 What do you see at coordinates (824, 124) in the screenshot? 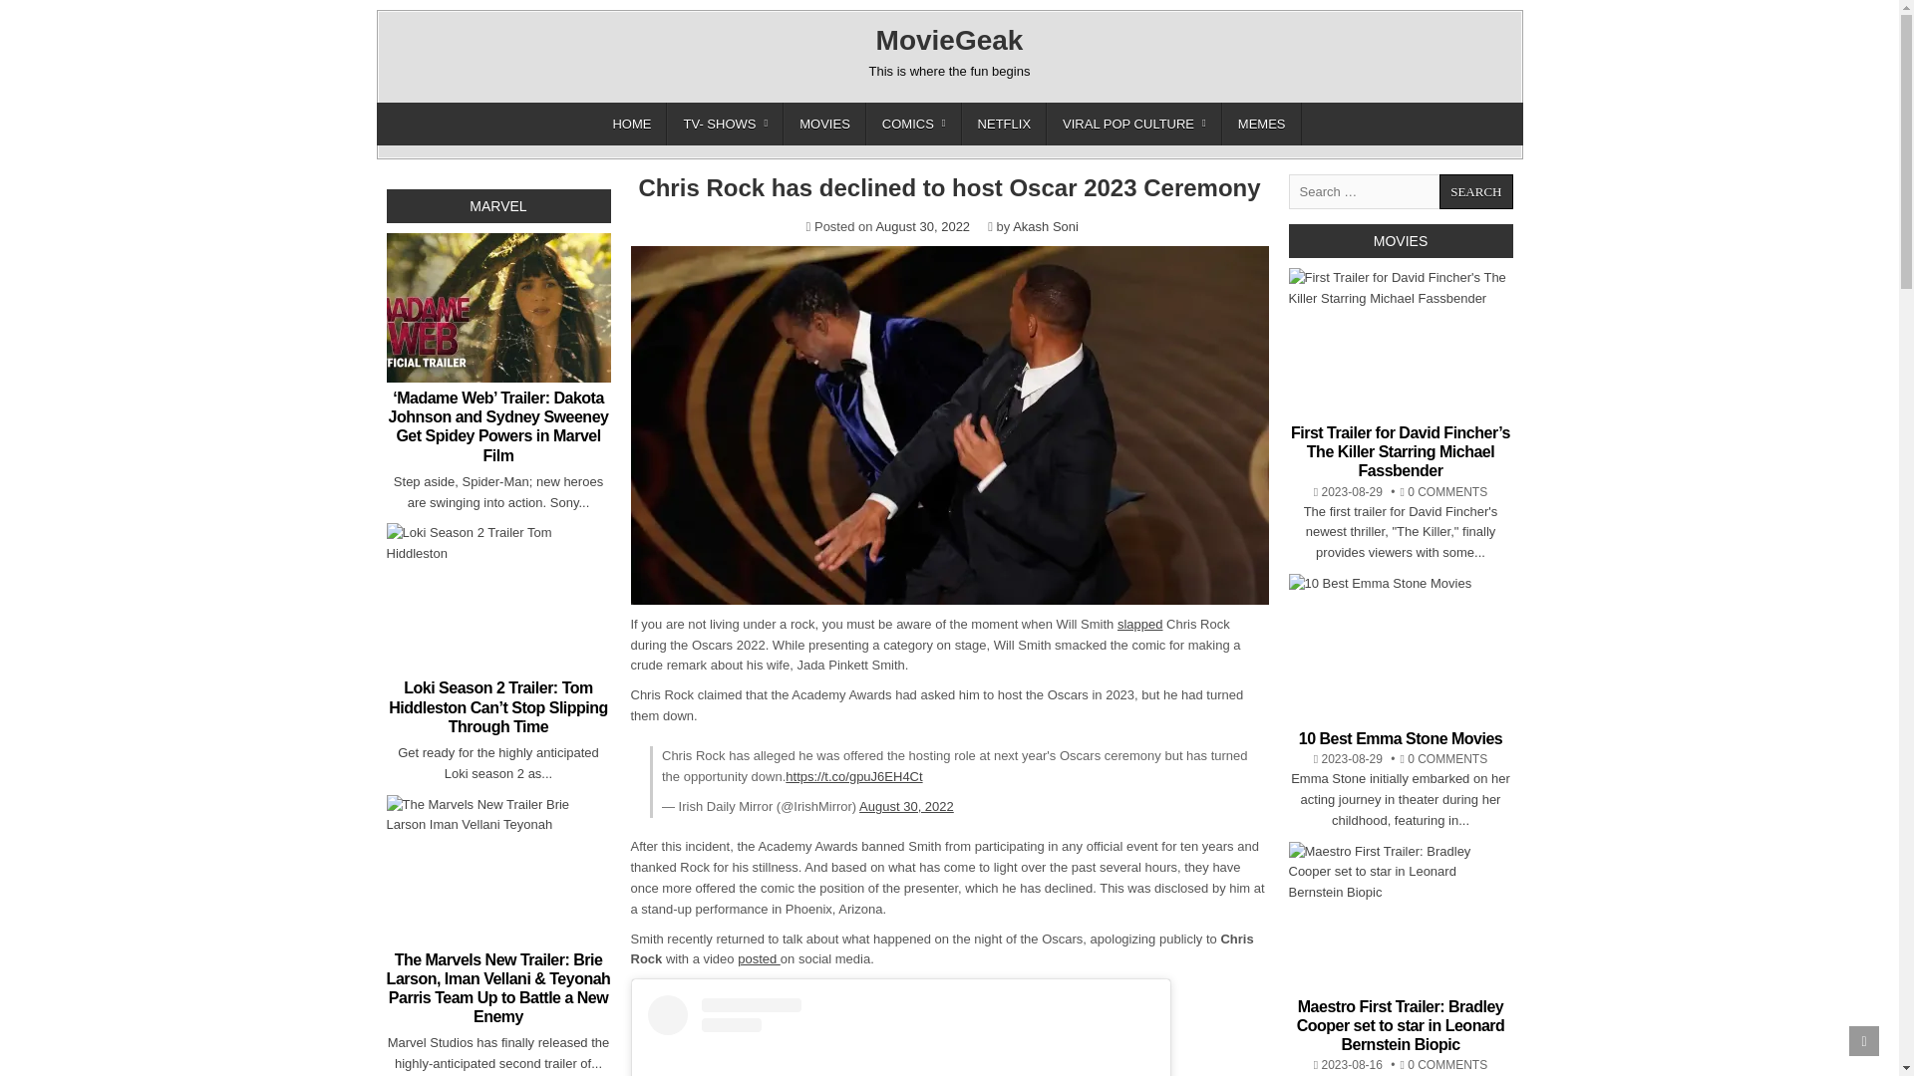
I see `MOVIES` at bounding box center [824, 124].